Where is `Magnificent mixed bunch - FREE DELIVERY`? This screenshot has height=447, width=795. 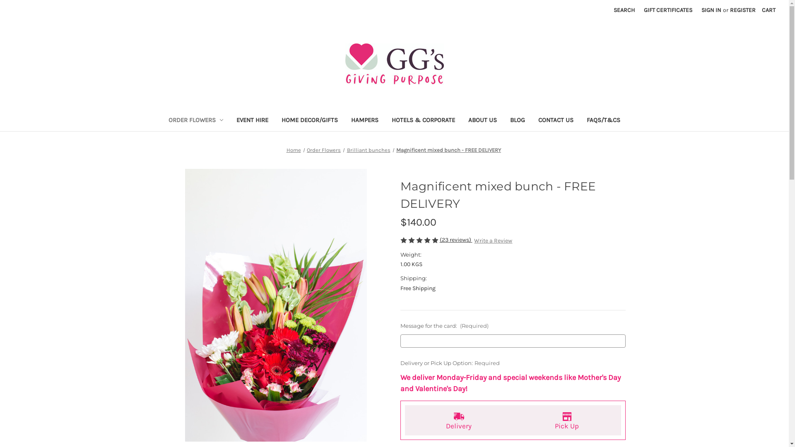
Magnificent mixed bunch - FREE DELIVERY is located at coordinates (449, 150).